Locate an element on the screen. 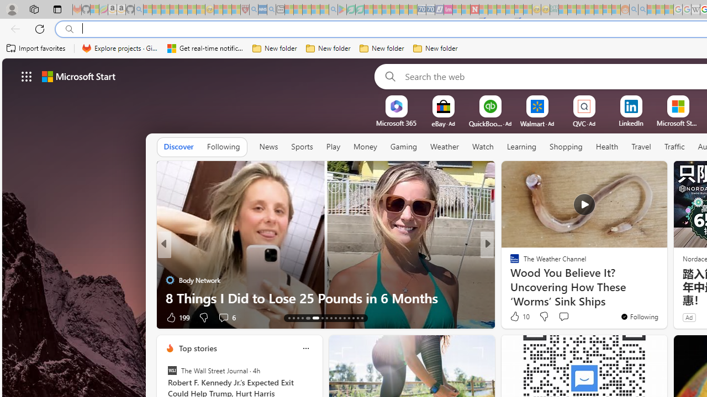 The height and width of the screenshot is (397, 707). AutomationID: tab-20 is located at coordinates (327, 318).